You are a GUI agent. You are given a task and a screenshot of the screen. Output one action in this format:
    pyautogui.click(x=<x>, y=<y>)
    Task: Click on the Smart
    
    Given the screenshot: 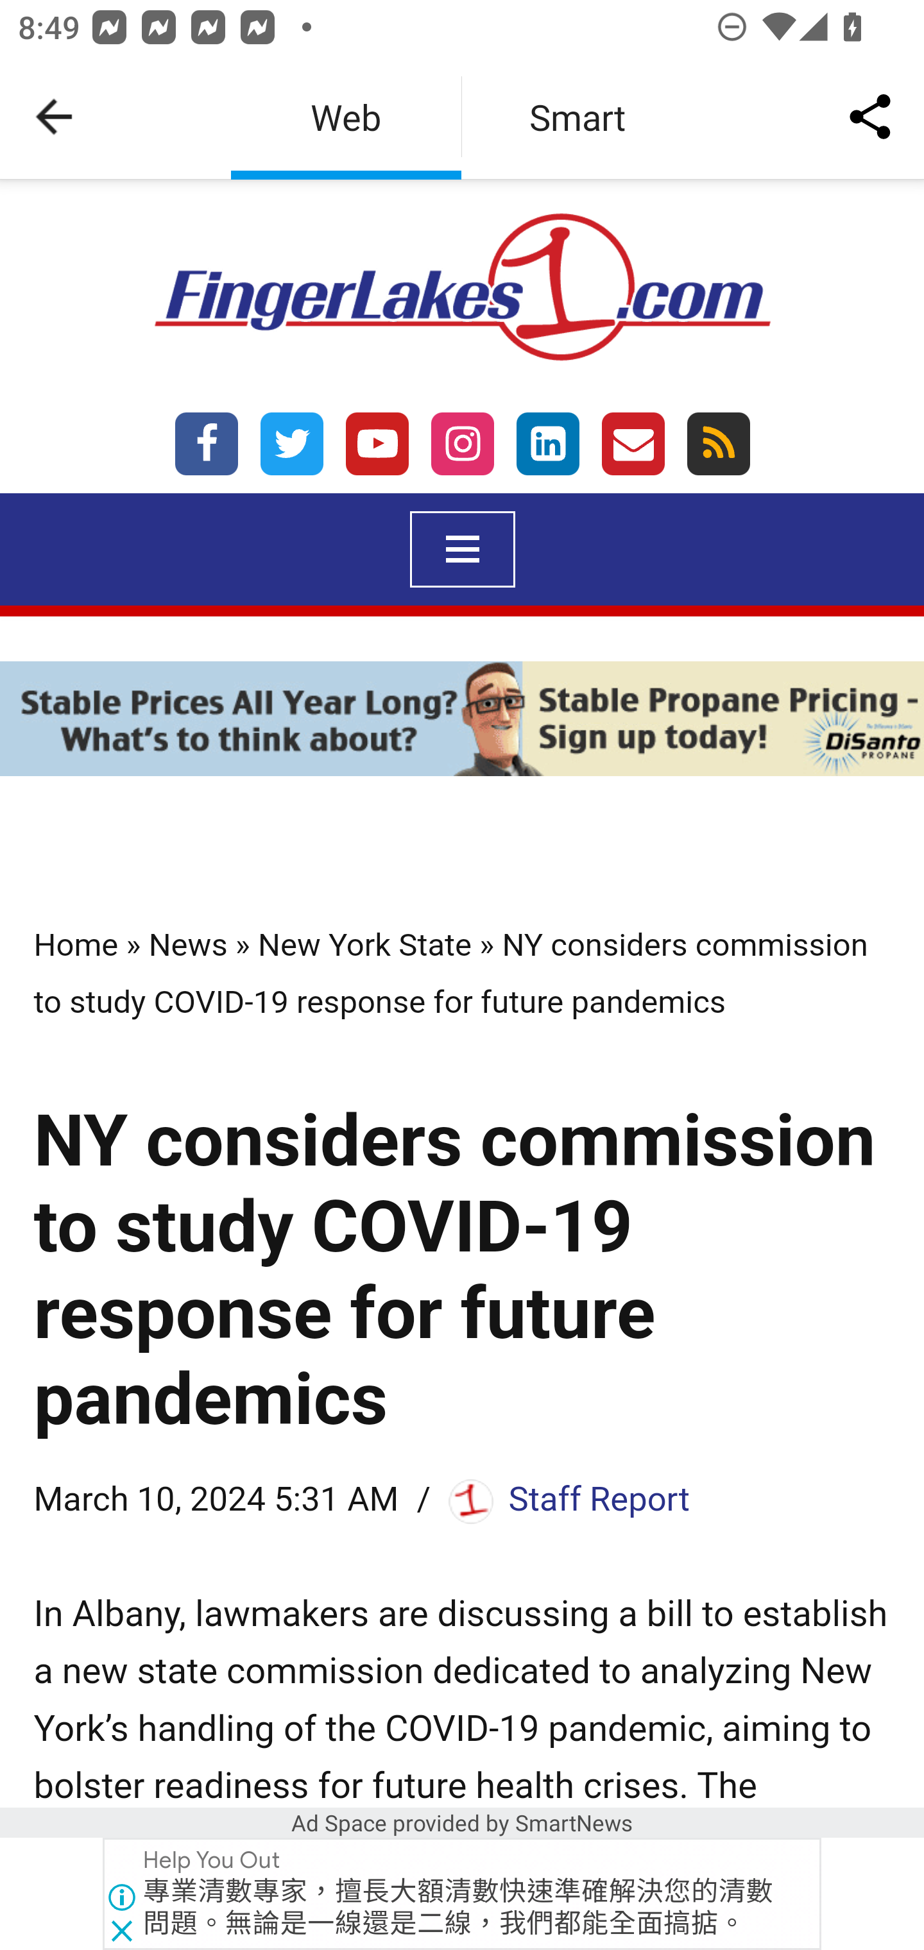 What is the action you would take?
    pyautogui.click(x=577, y=117)
    